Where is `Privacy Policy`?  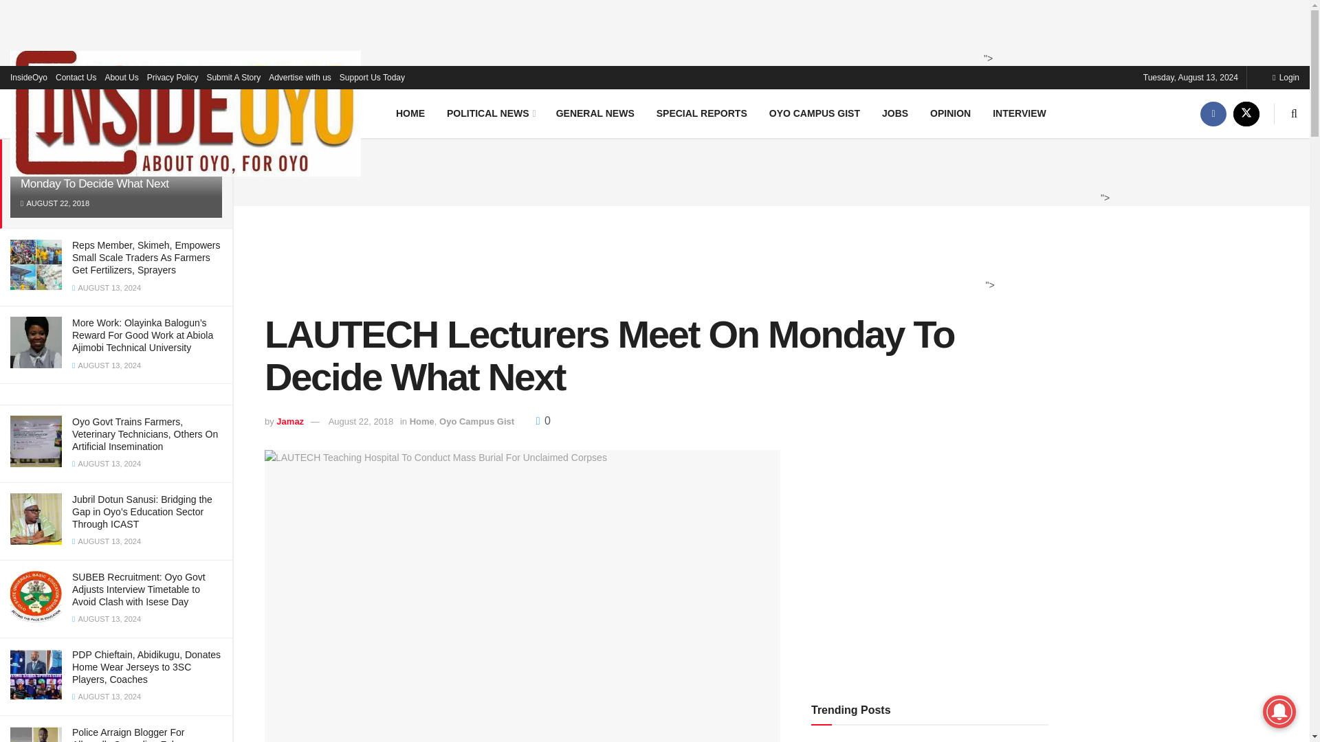
Privacy Policy is located at coordinates (173, 77).